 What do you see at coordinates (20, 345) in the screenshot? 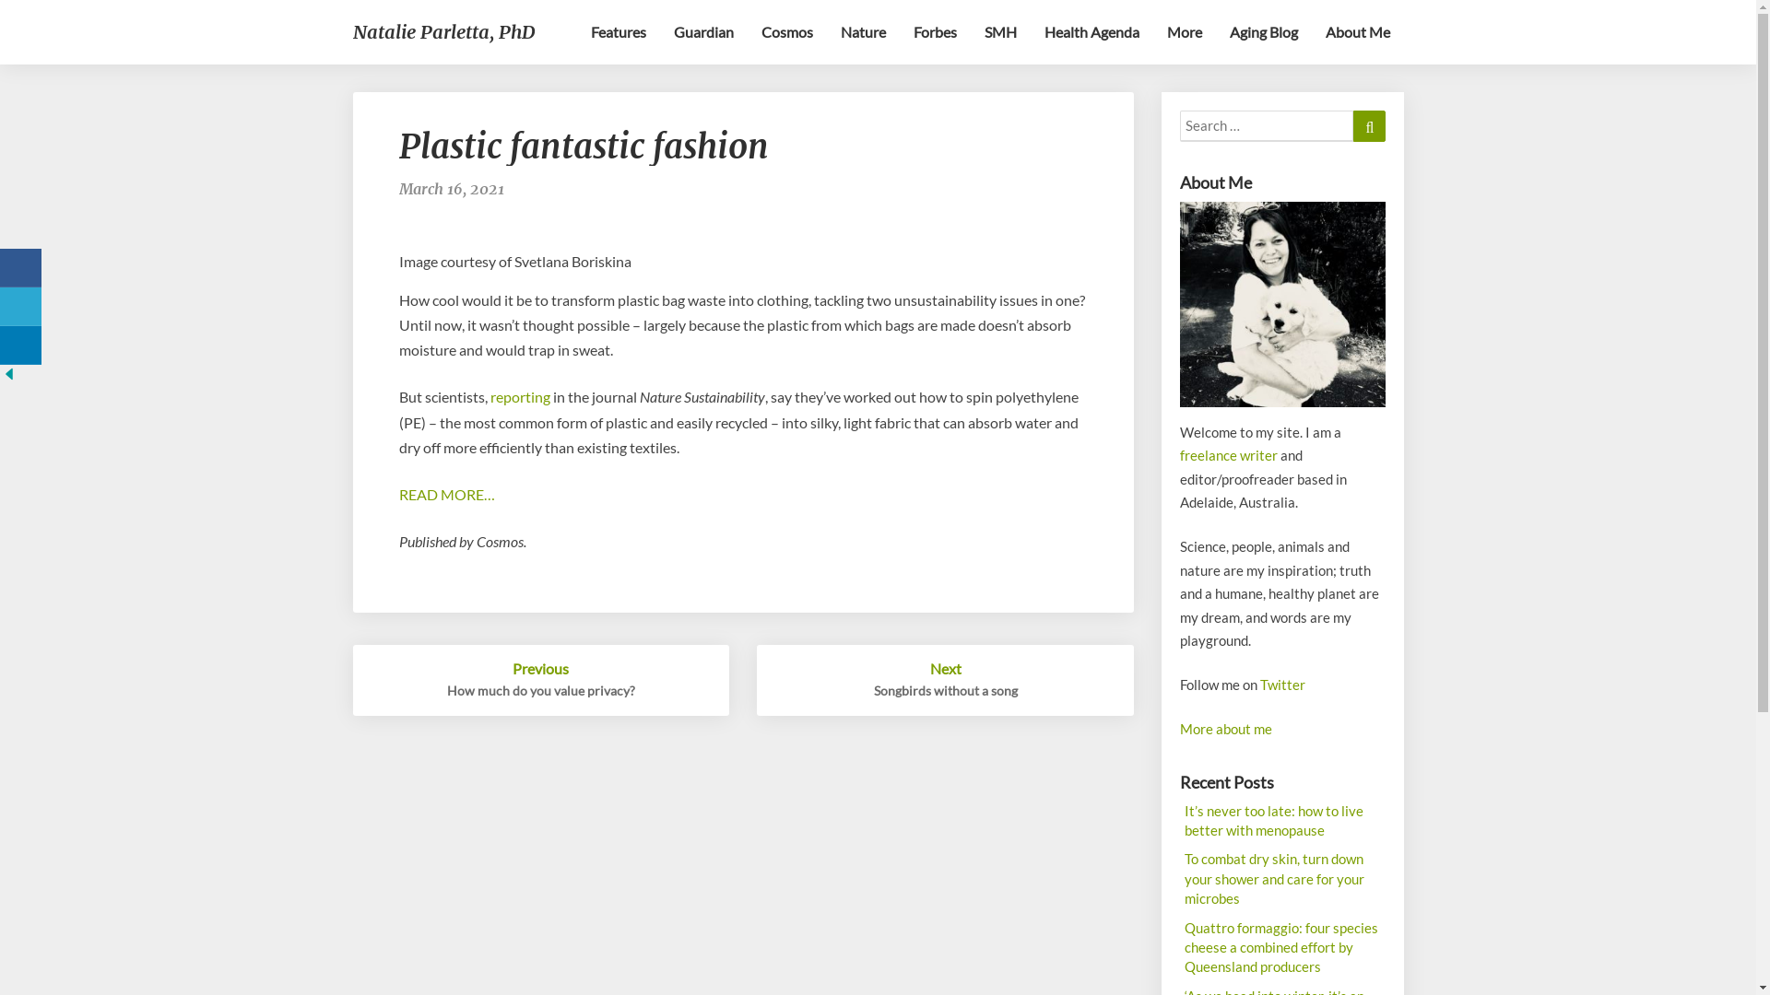
I see `Share On Linkedin` at bounding box center [20, 345].